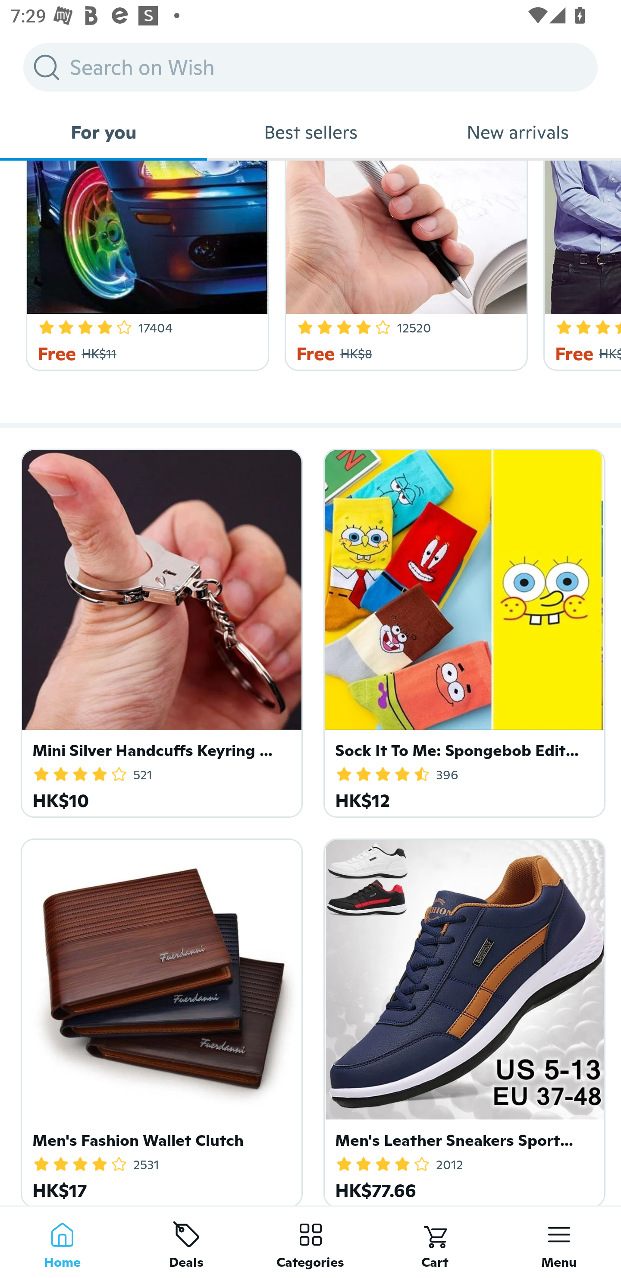 Image resolution: width=621 pixels, height=1278 pixels. Describe the element at coordinates (517, 132) in the screenshot. I see `New arrivals` at that location.